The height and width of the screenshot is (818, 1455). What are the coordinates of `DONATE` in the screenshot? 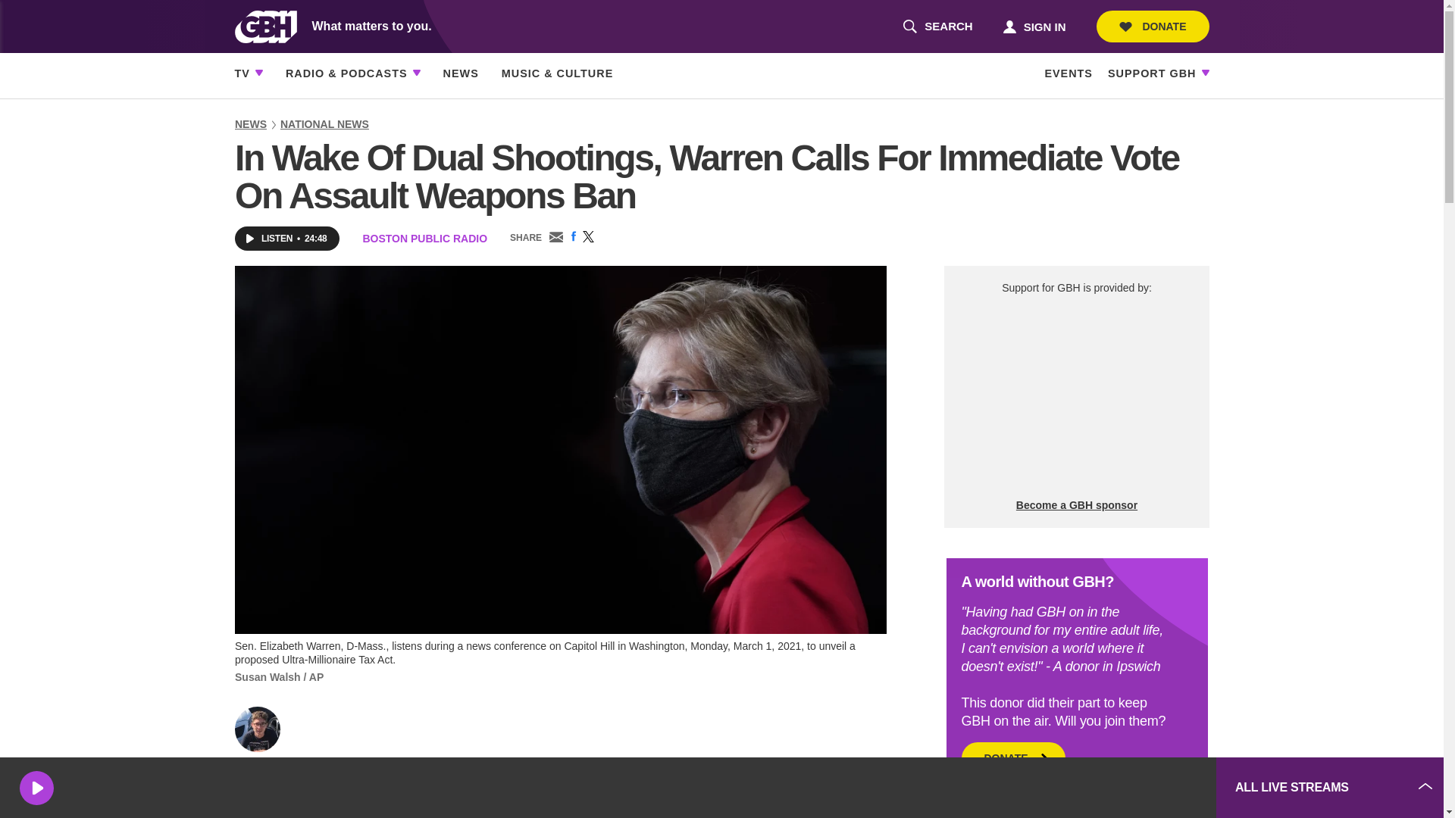 It's located at (1034, 26).